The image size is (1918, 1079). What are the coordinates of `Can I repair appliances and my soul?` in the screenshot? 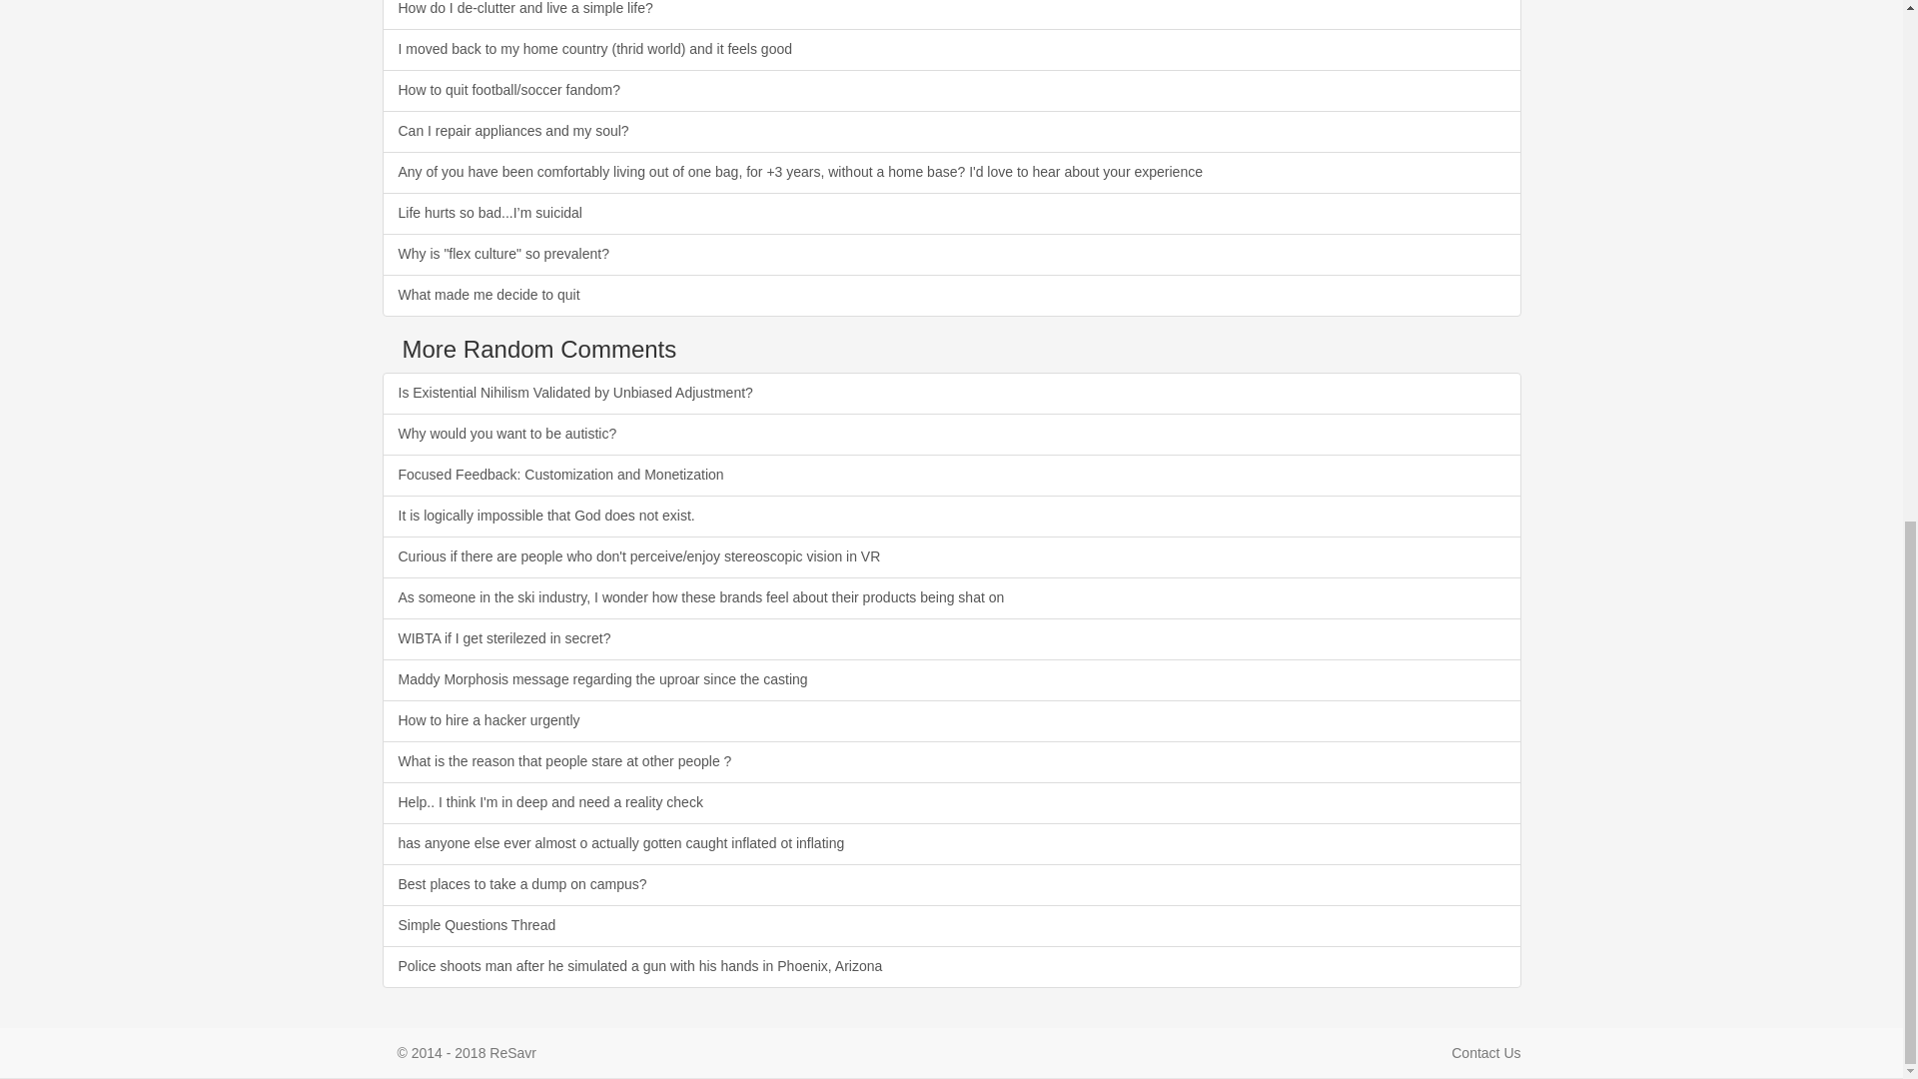 It's located at (951, 132).